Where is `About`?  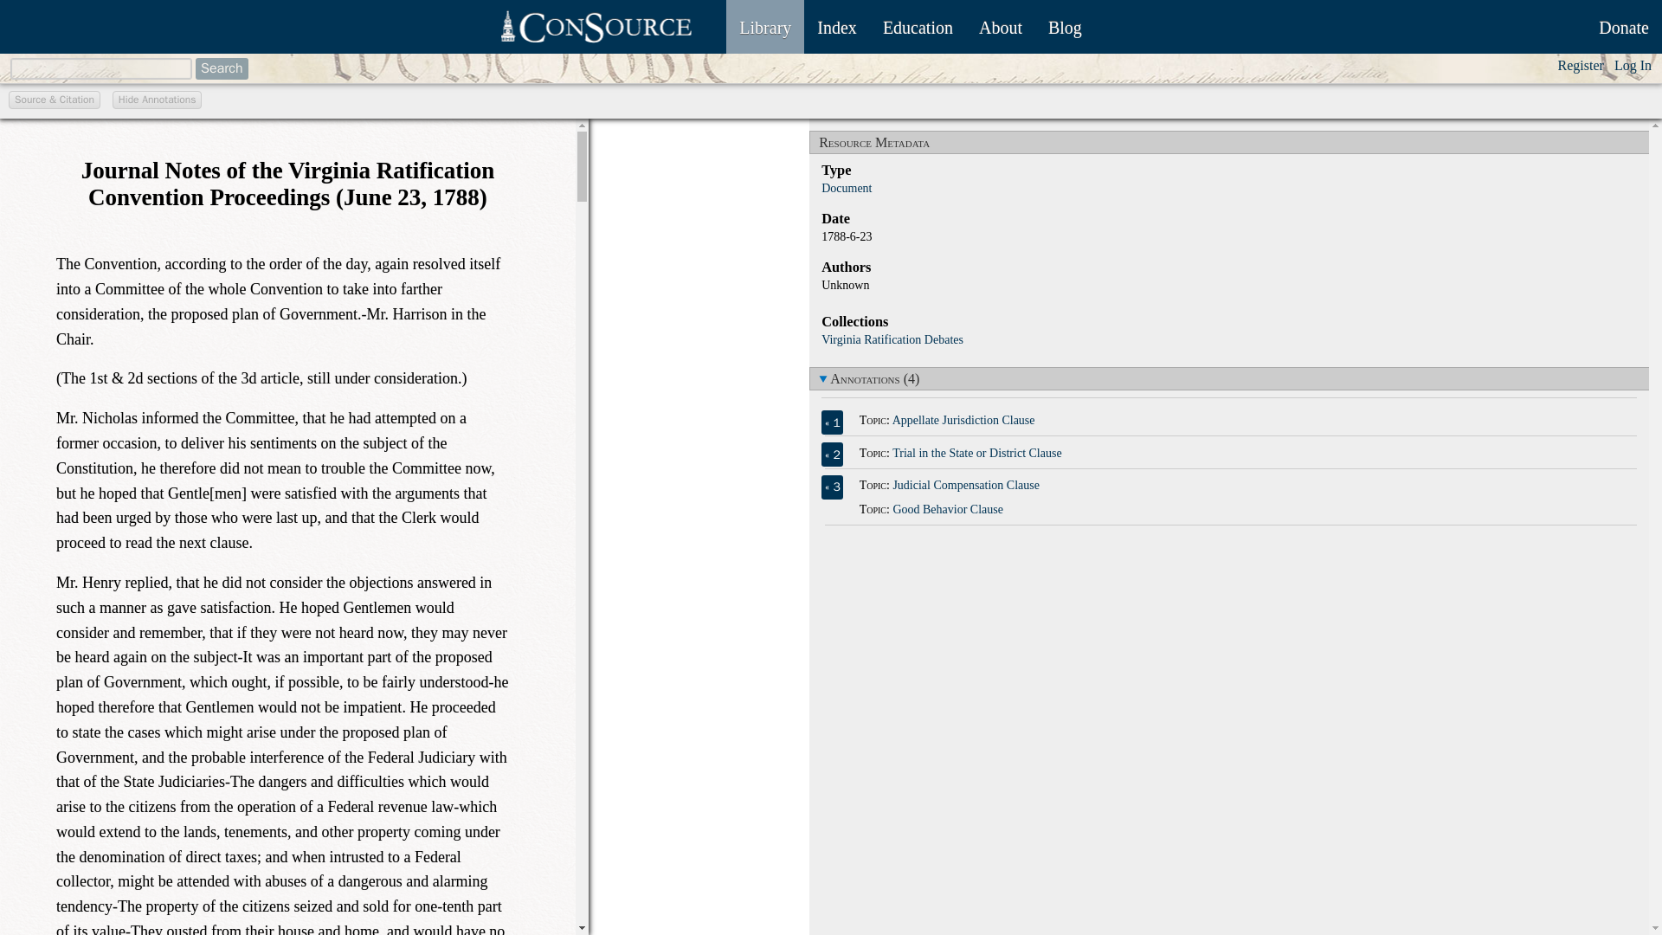
About is located at coordinates (1001, 26).